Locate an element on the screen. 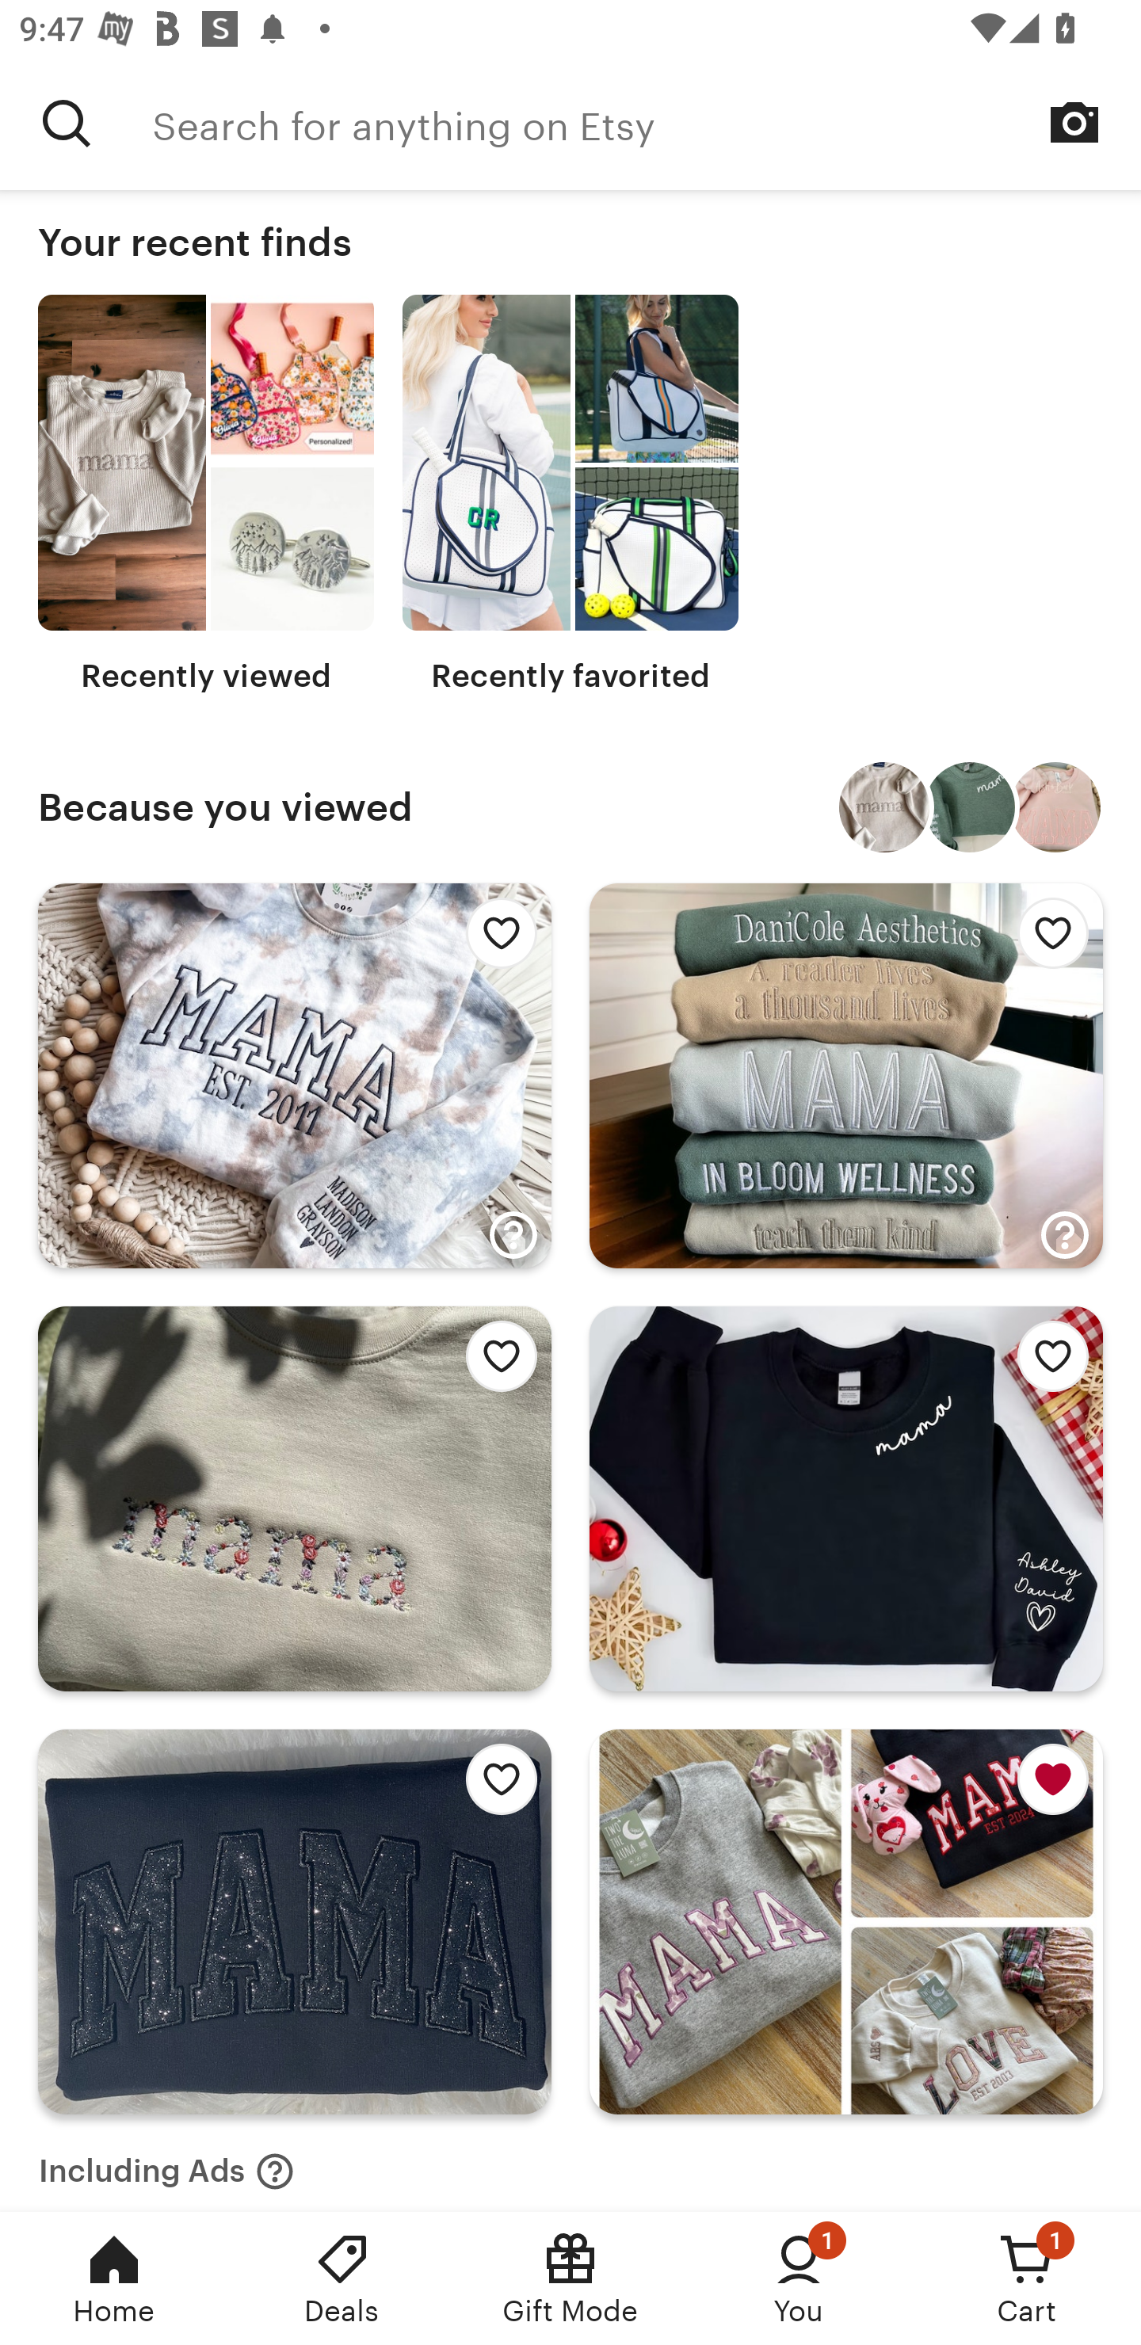 This screenshot has height=2345, width=1141. Cart, 1 new notification Cart is located at coordinates (1027, 2278).